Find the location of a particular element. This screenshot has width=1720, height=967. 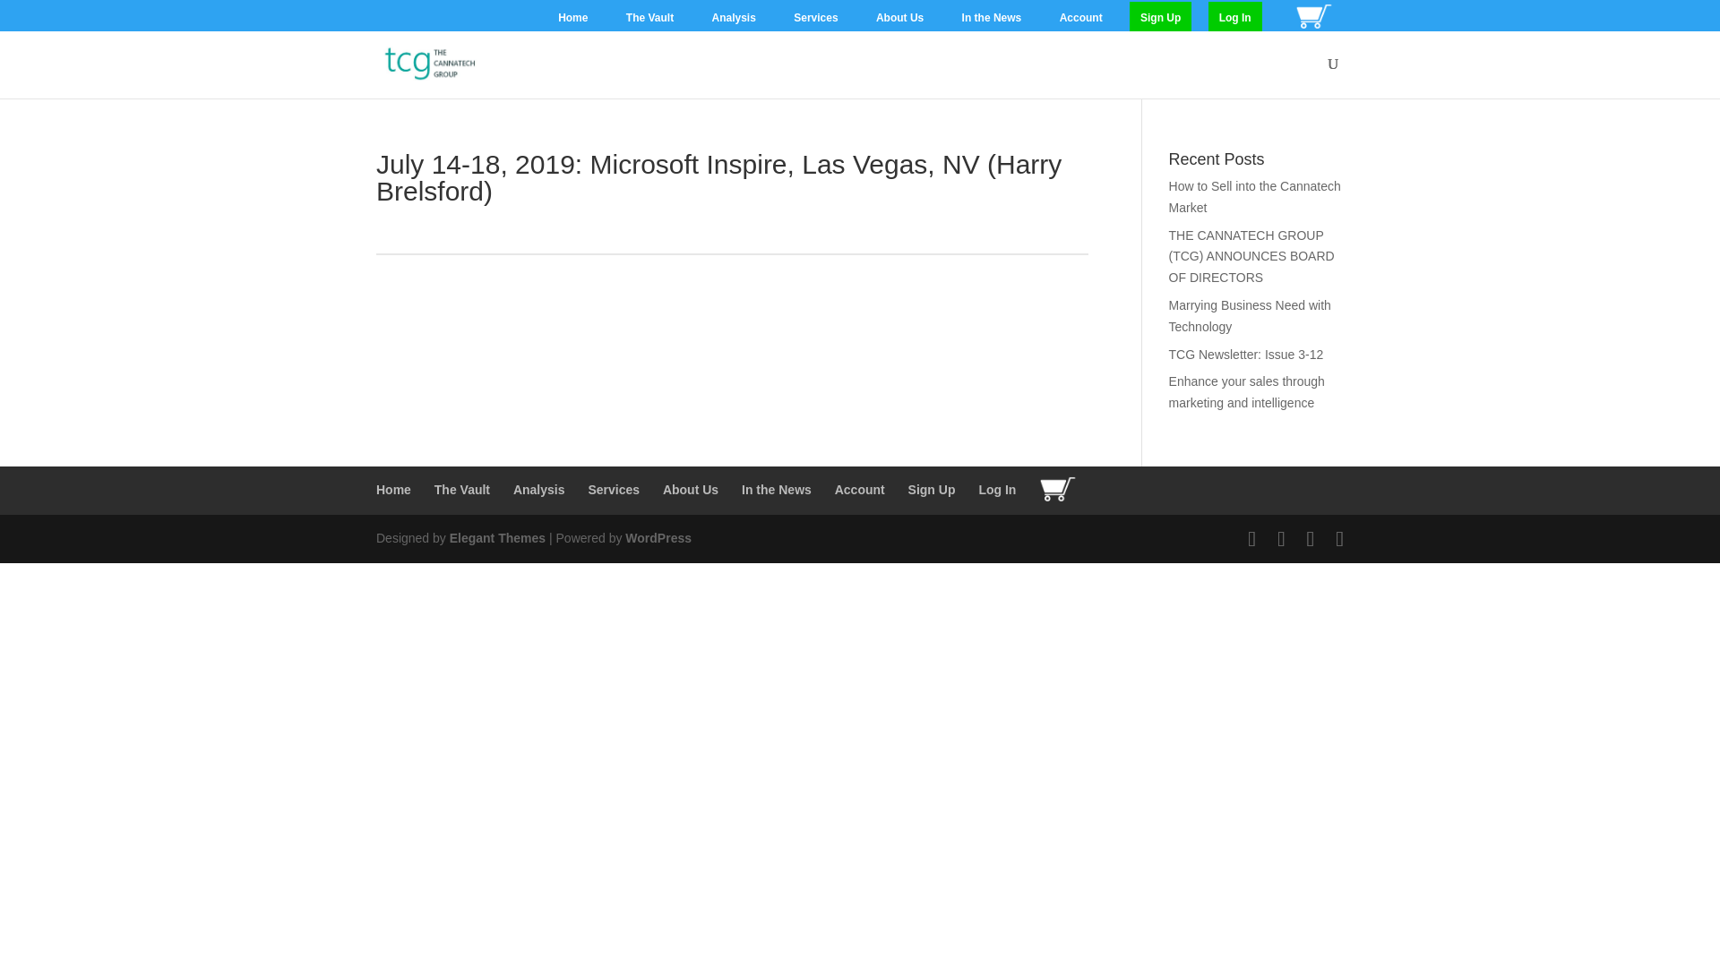

Analysis is located at coordinates (733, 16).